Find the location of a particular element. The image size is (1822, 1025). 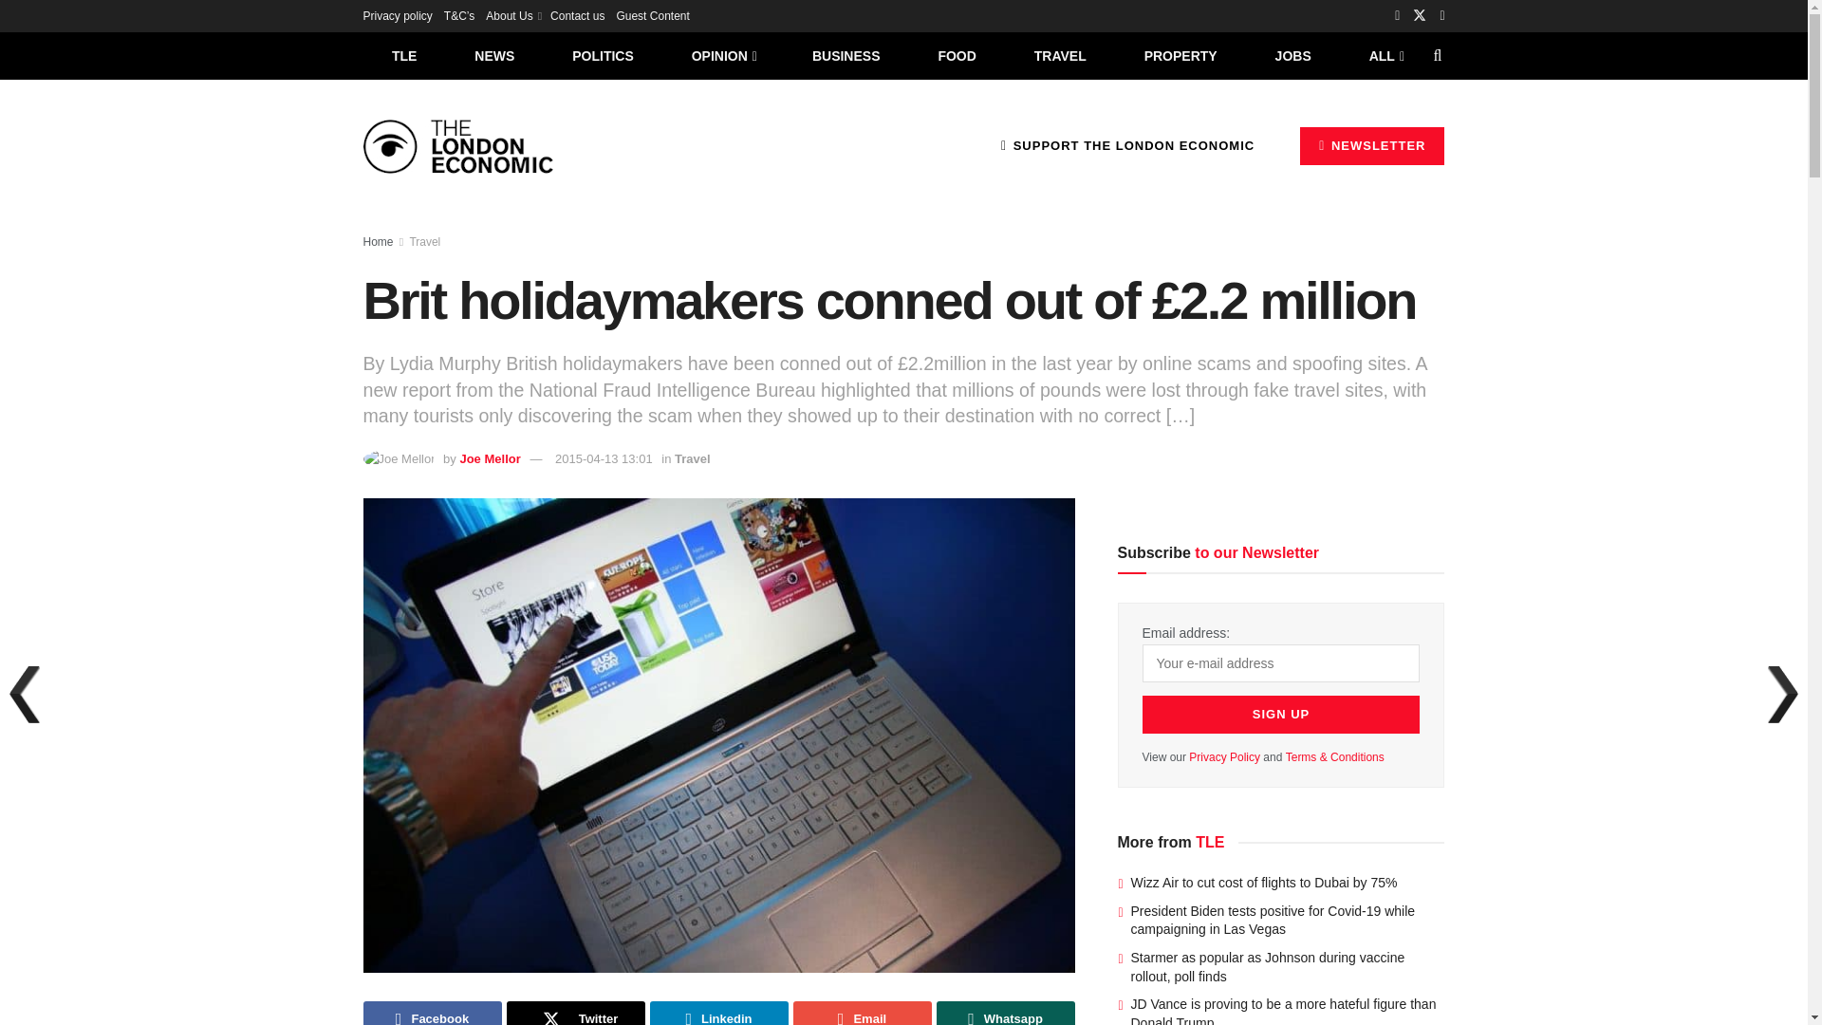

POLITICS is located at coordinates (603, 55).